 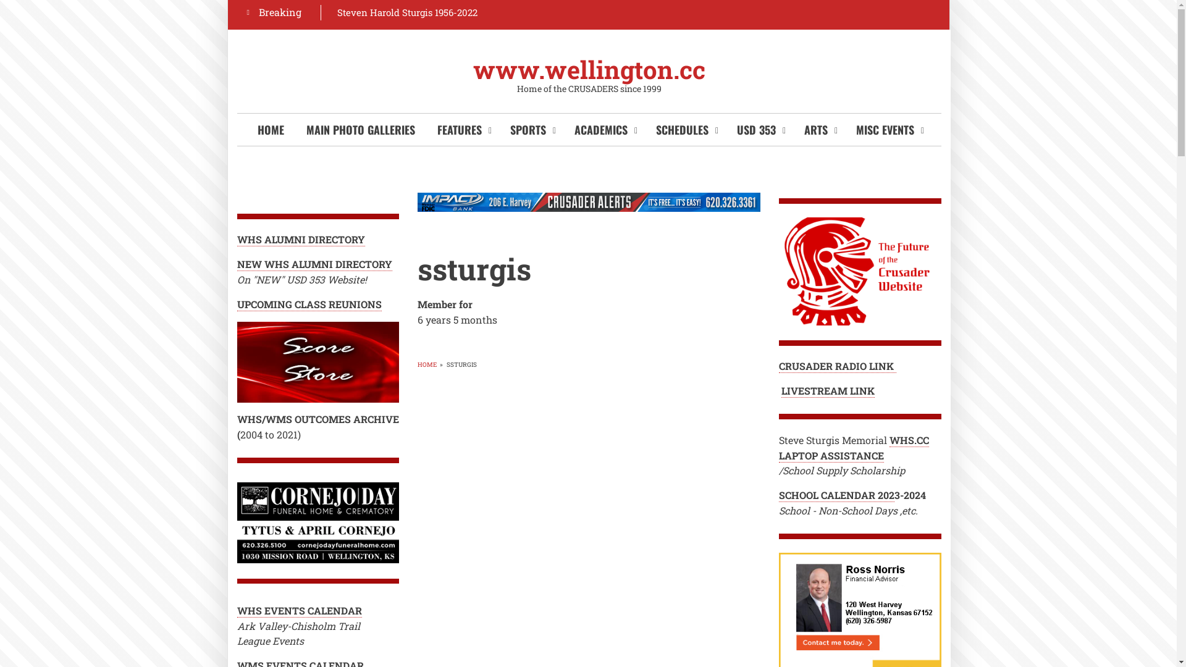 What do you see at coordinates (819, 130) in the screenshot?
I see `ARTS` at bounding box center [819, 130].